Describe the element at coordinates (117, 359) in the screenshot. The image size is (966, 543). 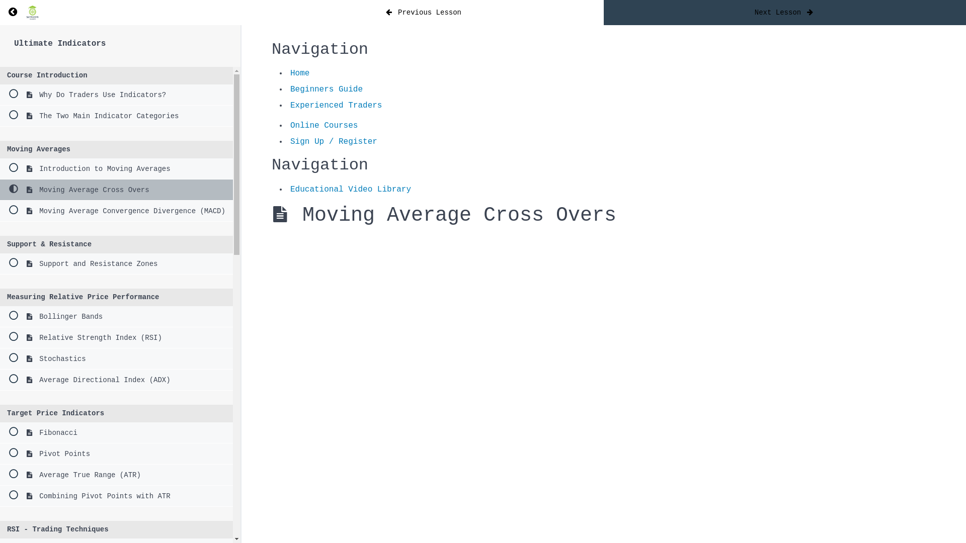
I see `Stochastics` at that location.